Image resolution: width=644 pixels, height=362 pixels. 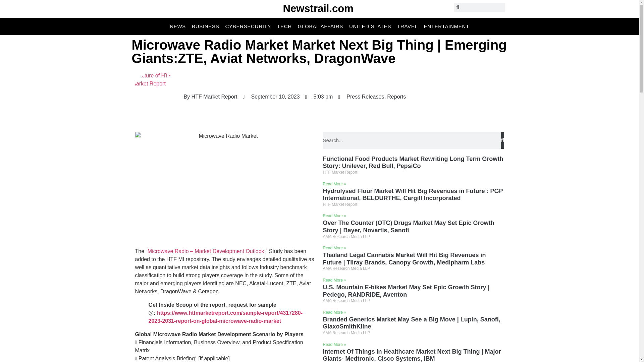 What do you see at coordinates (318, 8) in the screenshot?
I see `Newstrail.com` at bounding box center [318, 8].